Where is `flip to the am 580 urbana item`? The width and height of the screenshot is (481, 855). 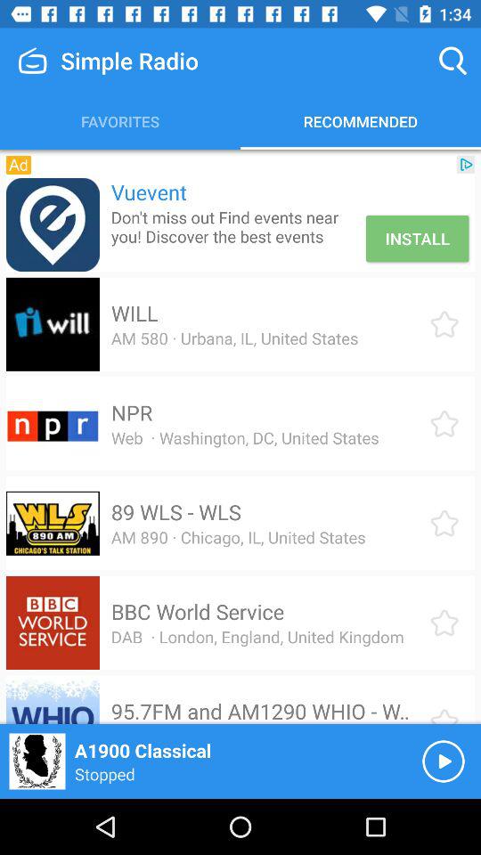 flip to the am 580 urbana item is located at coordinates (234, 338).